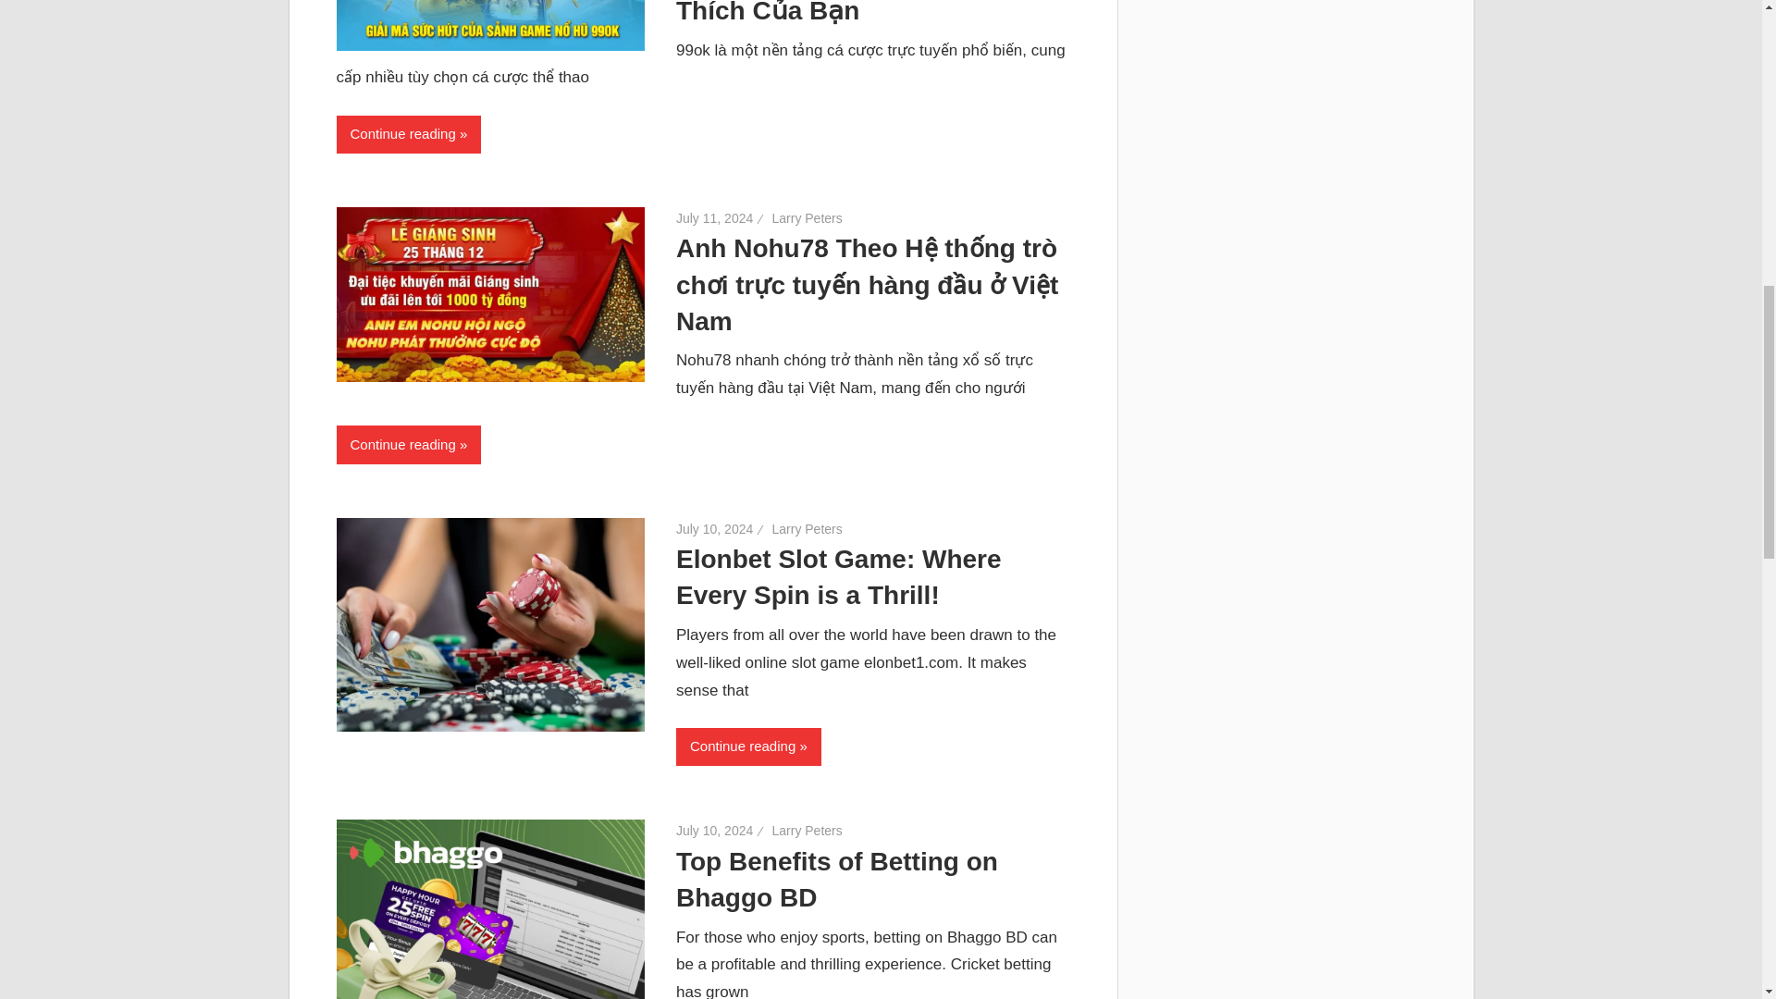  I want to click on Larry Peters, so click(807, 831).